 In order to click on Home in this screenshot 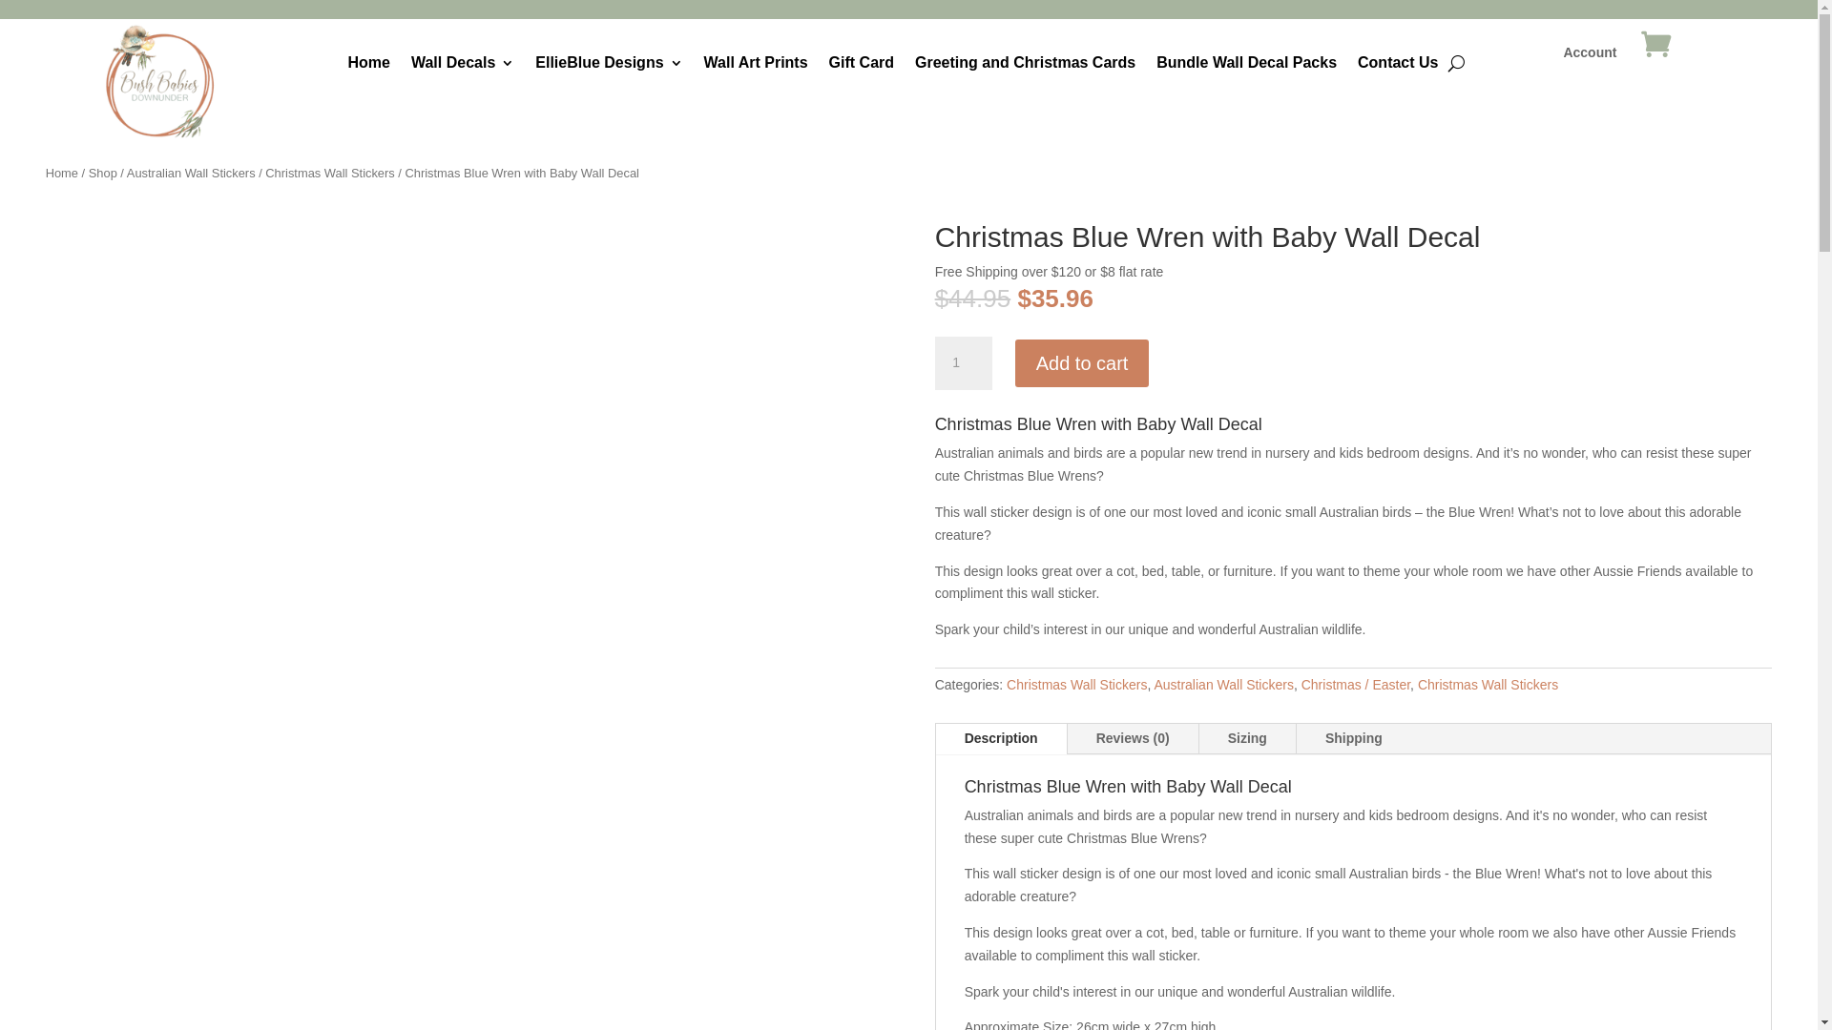, I will do `click(368, 67)`.